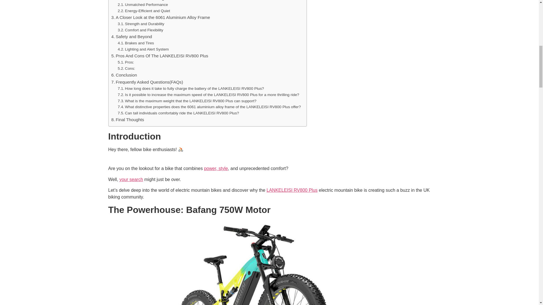 The height and width of the screenshot is (305, 543). I want to click on Comfort and Flexibility, so click(140, 30).